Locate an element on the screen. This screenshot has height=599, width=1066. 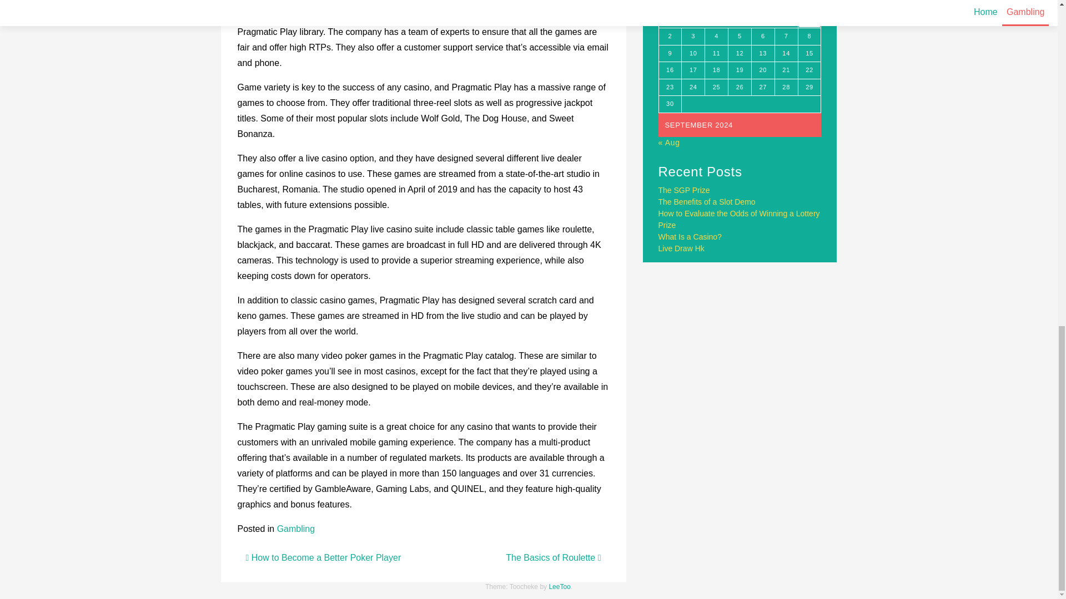
Monday is located at coordinates (670, 6).